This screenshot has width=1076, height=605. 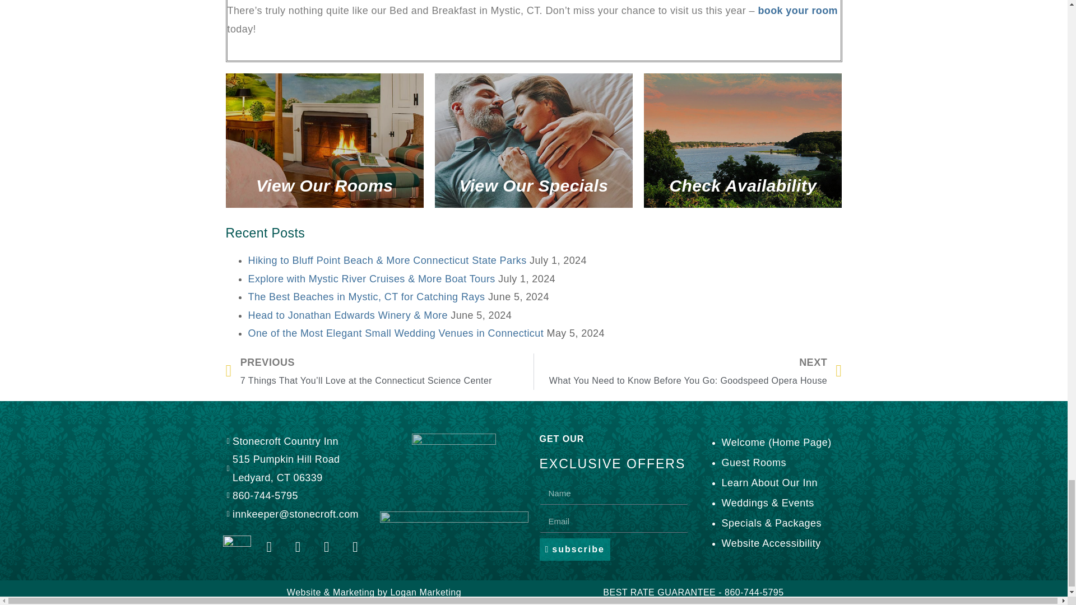 I want to click on Check Availability, so click(x=742, y=140).